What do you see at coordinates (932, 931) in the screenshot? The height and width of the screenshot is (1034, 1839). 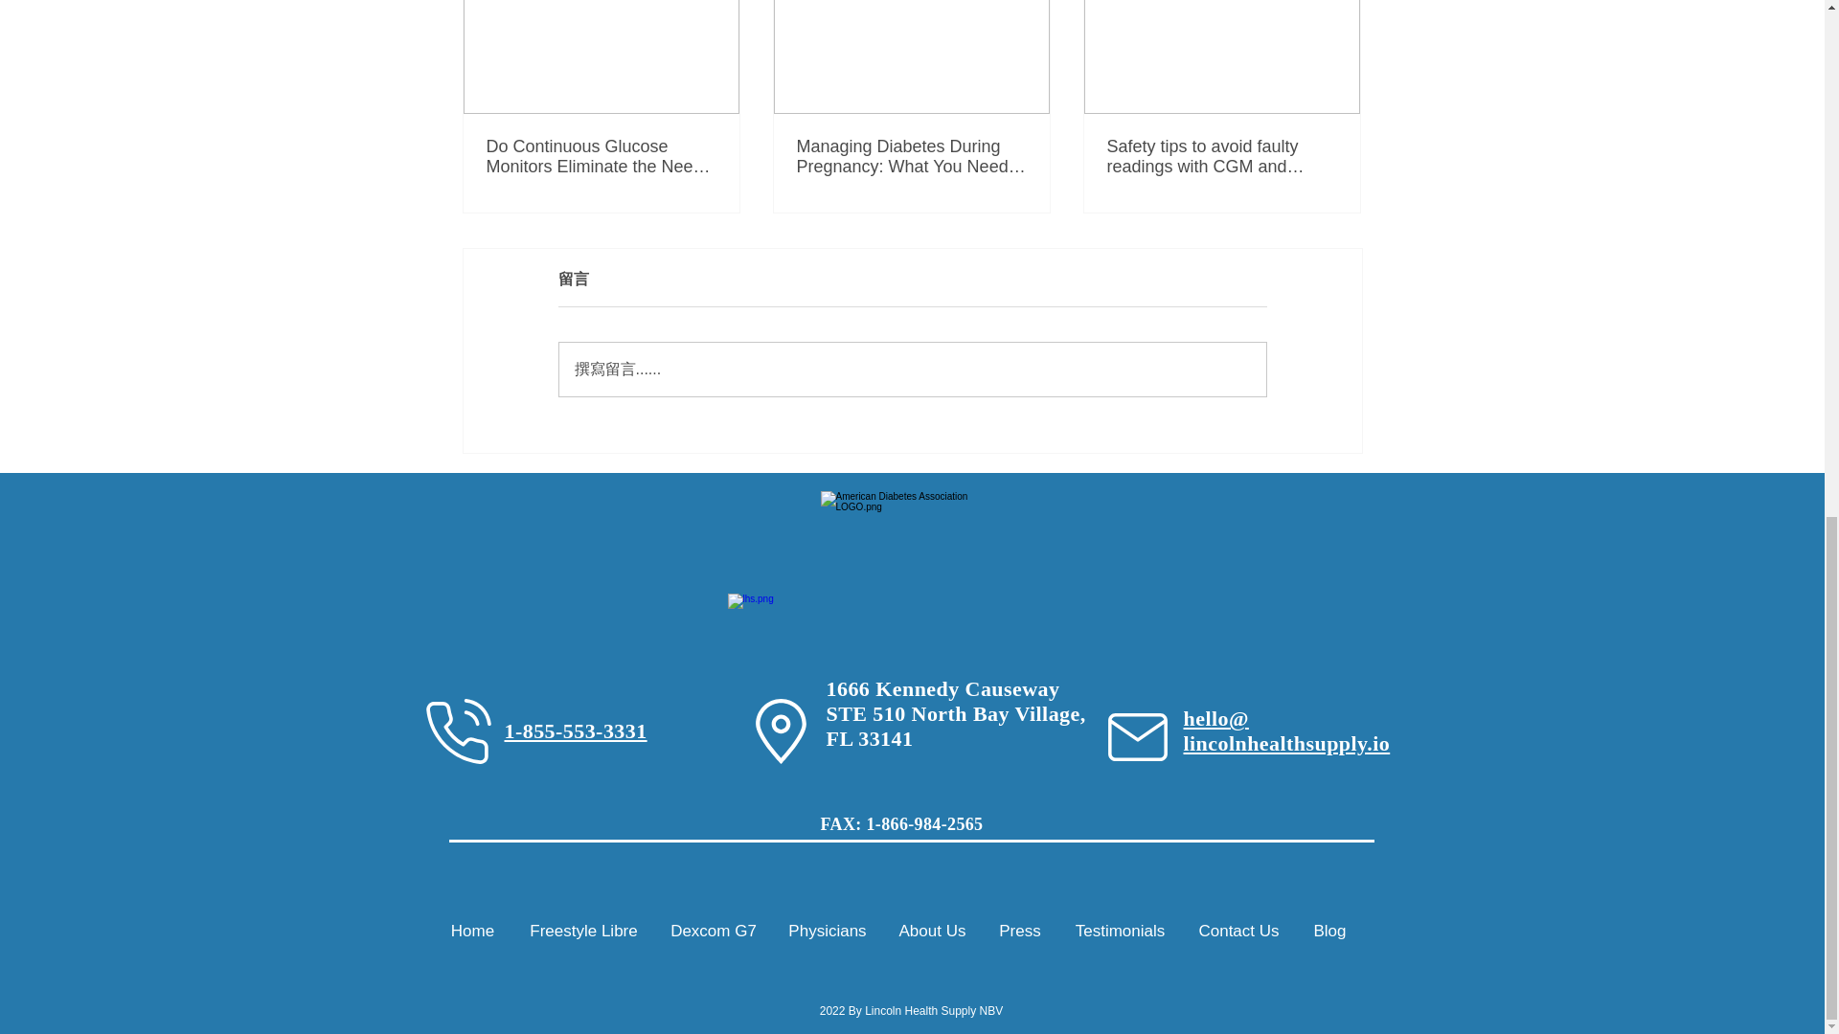 I see `About Us` at bounding box center [932, 931].